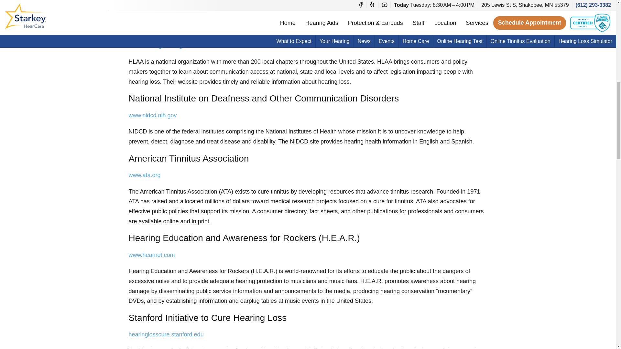  I want to click on www.hearingloss.org, so click(155, 45).